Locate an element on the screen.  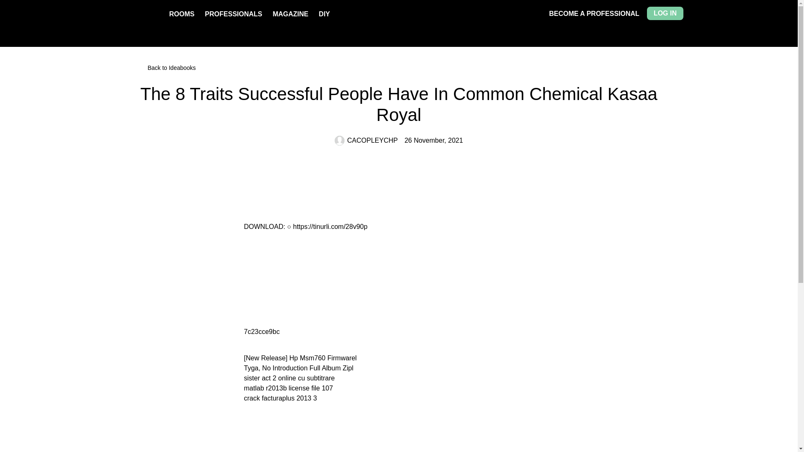
BECOME A PROFESSIONAL is located at coordinates (594, 13).